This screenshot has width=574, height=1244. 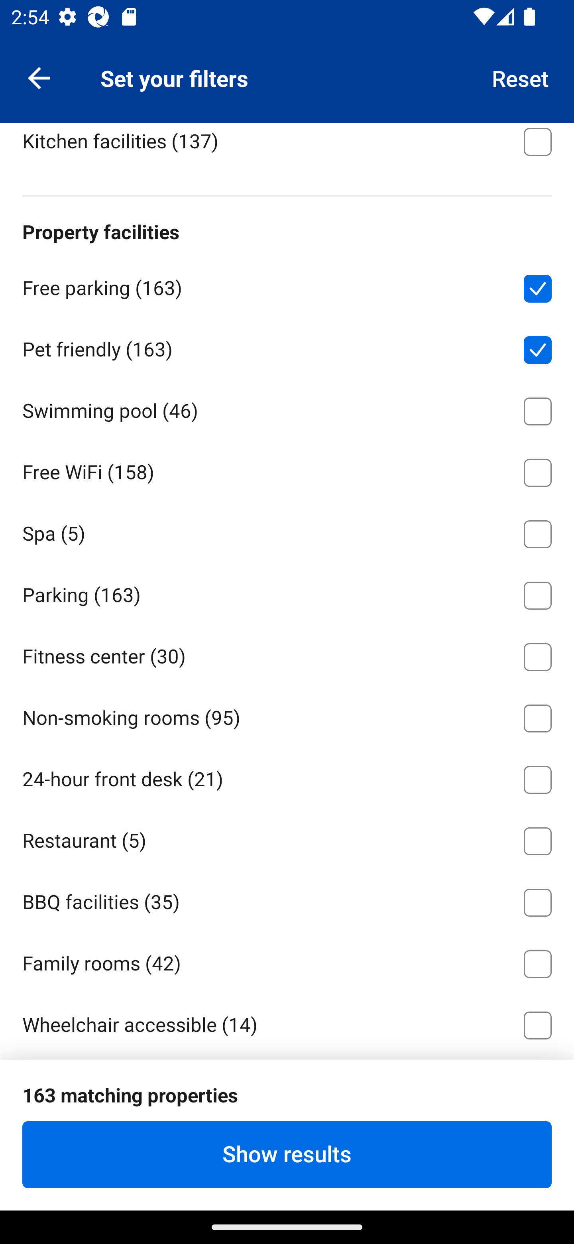 What do you see at coordinates (287, 592) in the screenshot?
I see `Parking ⁦(163)` at bounding box center [287, 592].